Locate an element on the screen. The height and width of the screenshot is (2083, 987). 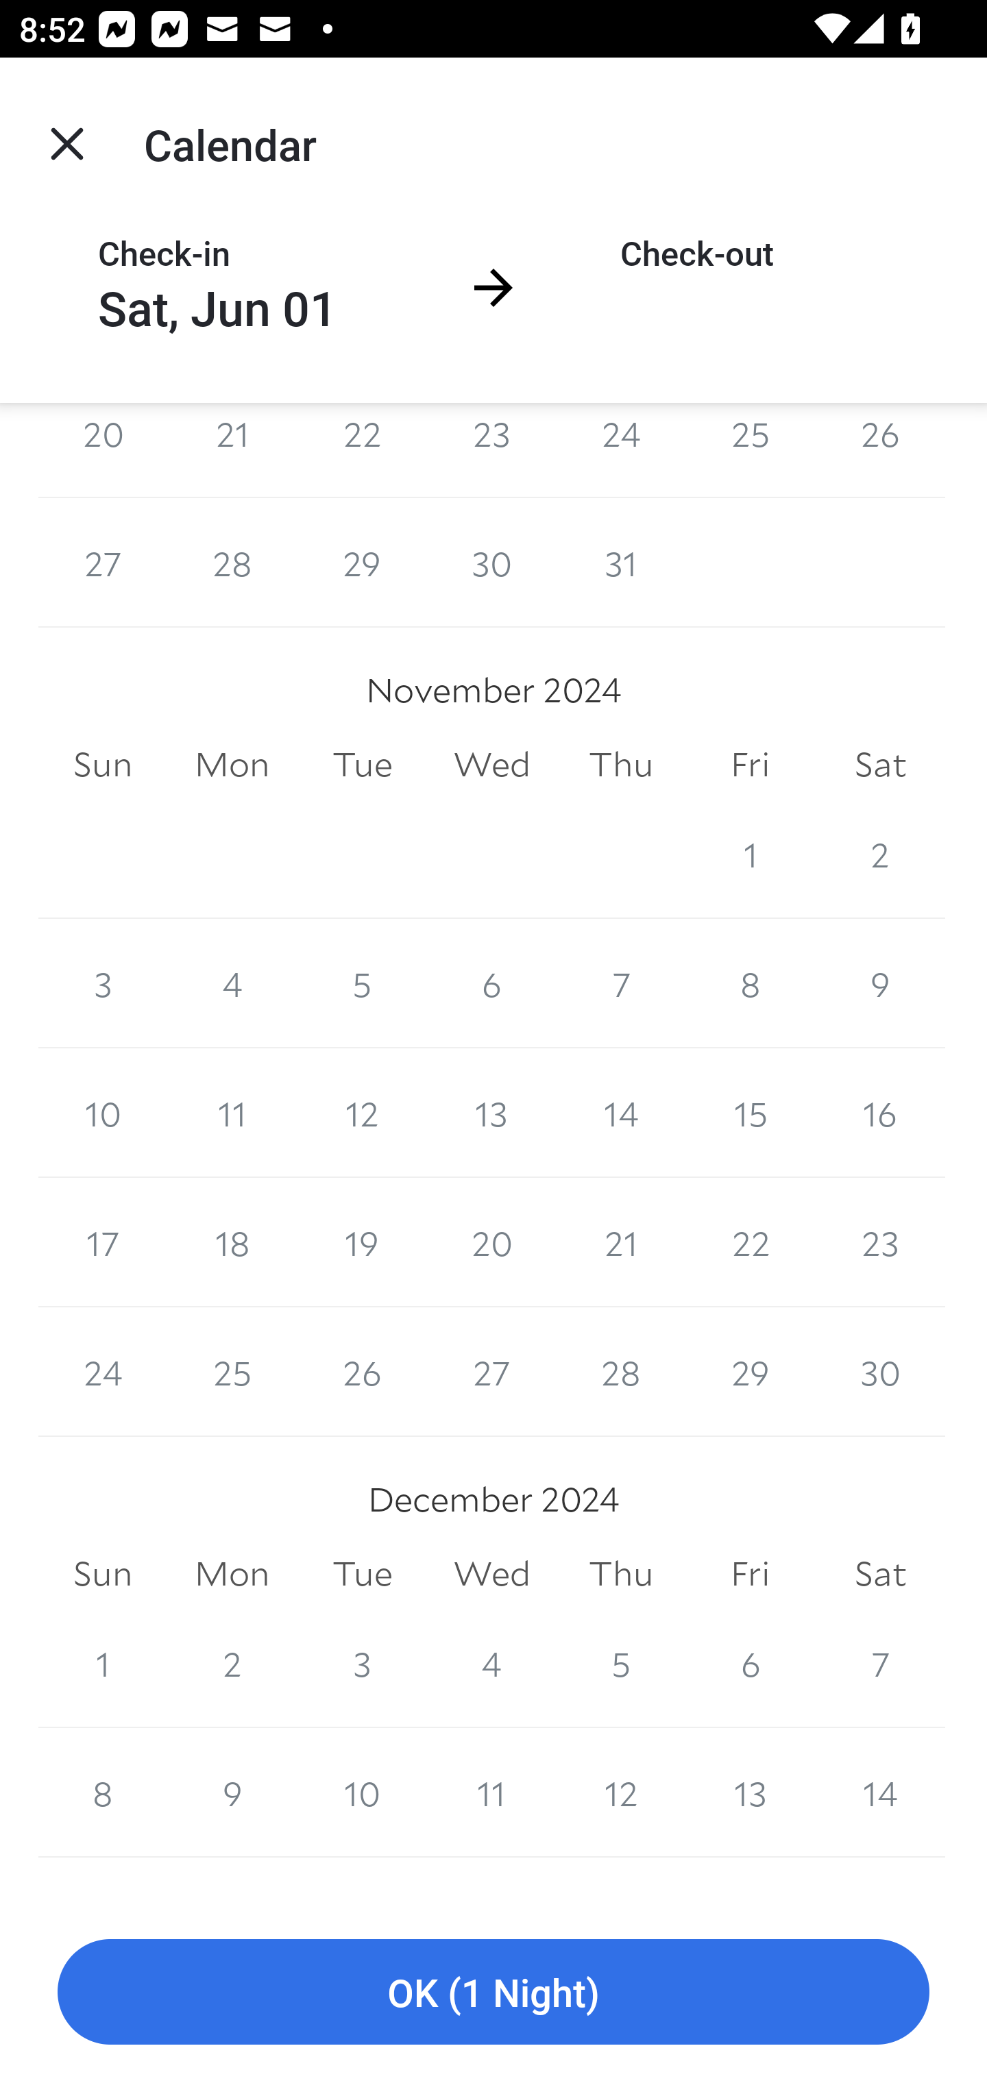
8 8 November 2024 is located at coordinates (750, 983).